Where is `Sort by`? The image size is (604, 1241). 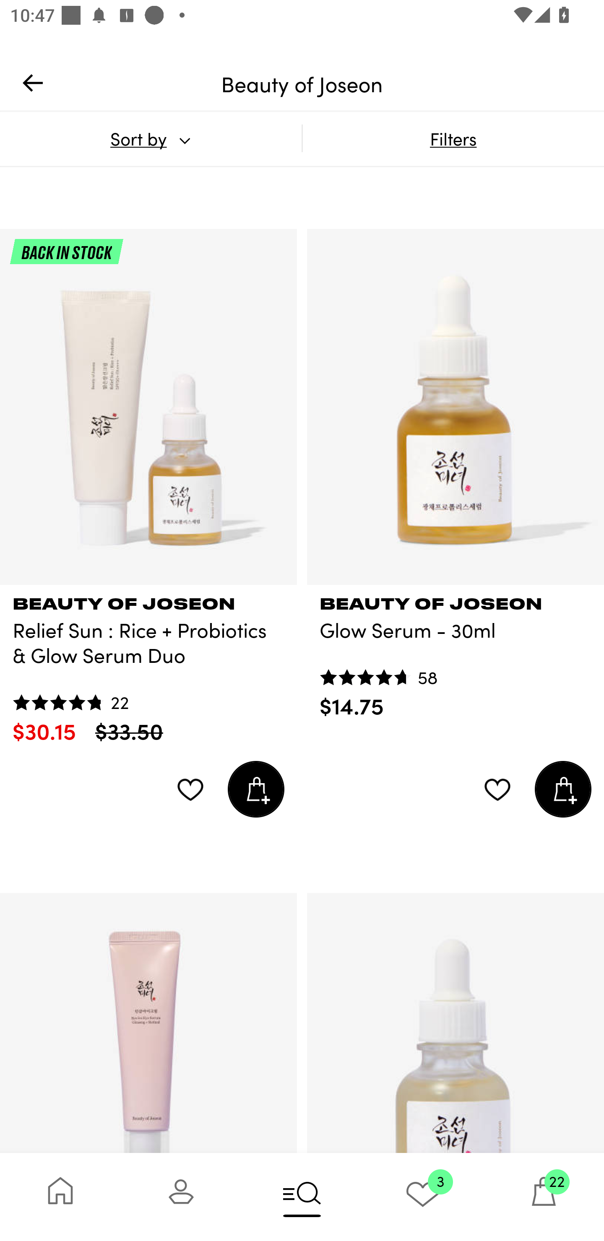 Sort by is located at coordinates (151, 138).